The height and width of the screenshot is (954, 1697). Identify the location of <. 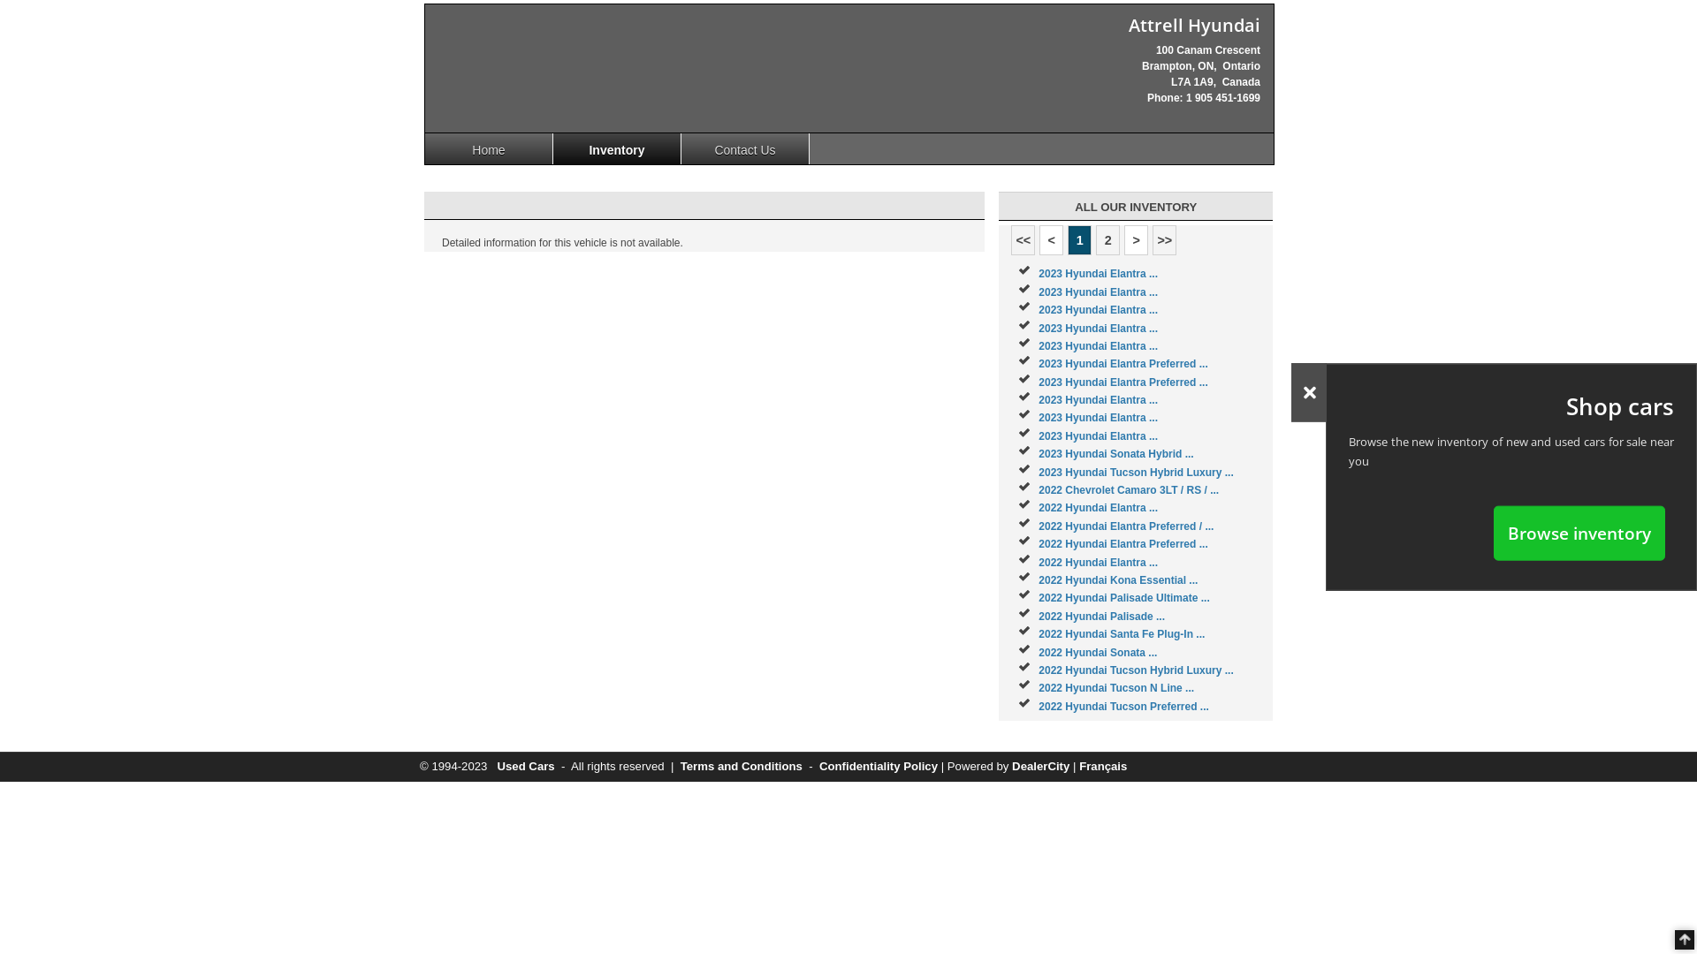
(1052, 240).